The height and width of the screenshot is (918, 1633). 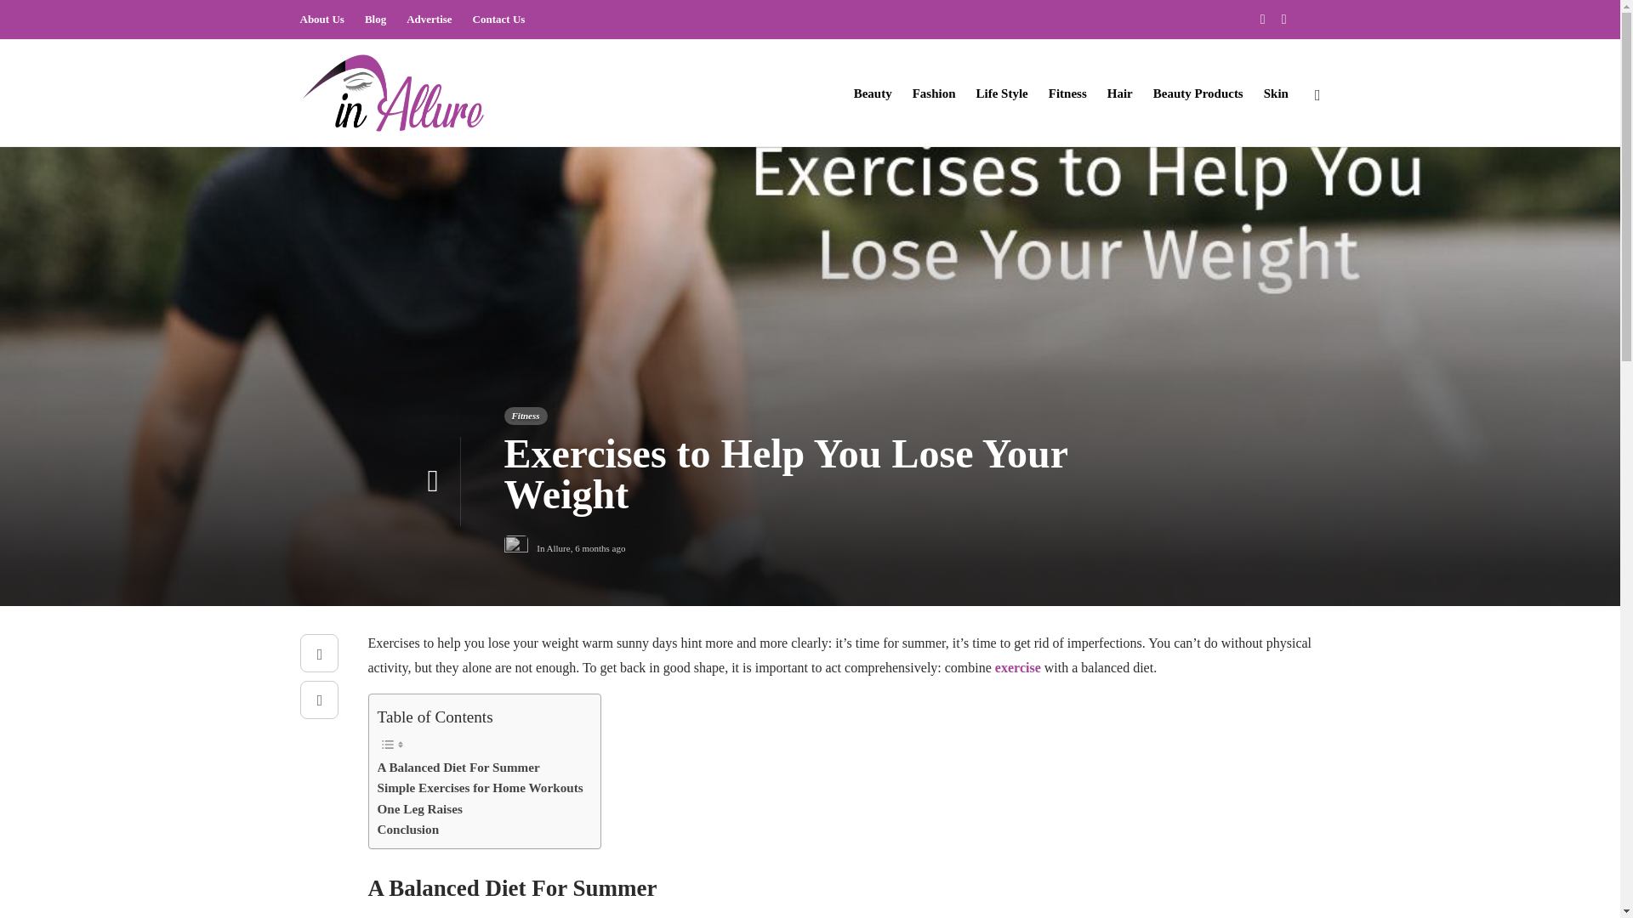 I want to click on exercise, so click(x=1017, y=666).